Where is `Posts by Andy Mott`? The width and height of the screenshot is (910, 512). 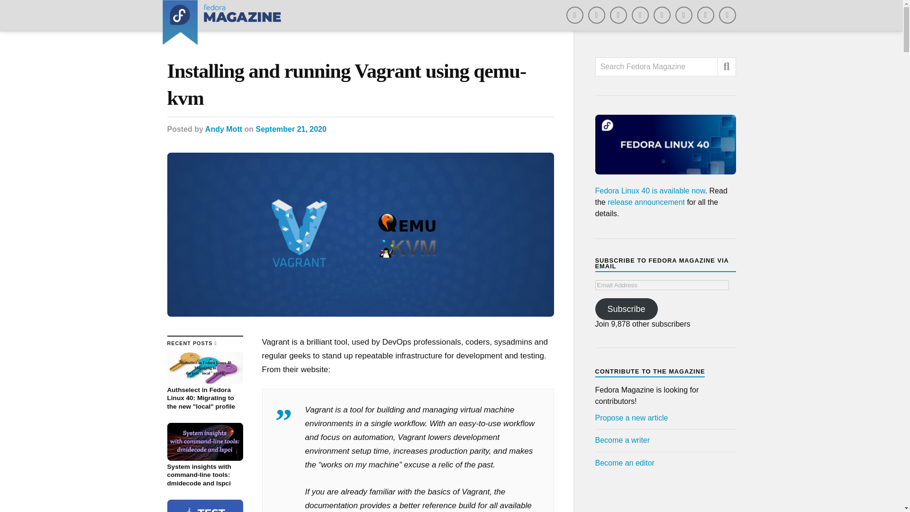
Posts by Andy Mott is located at coordinates (224, 129).